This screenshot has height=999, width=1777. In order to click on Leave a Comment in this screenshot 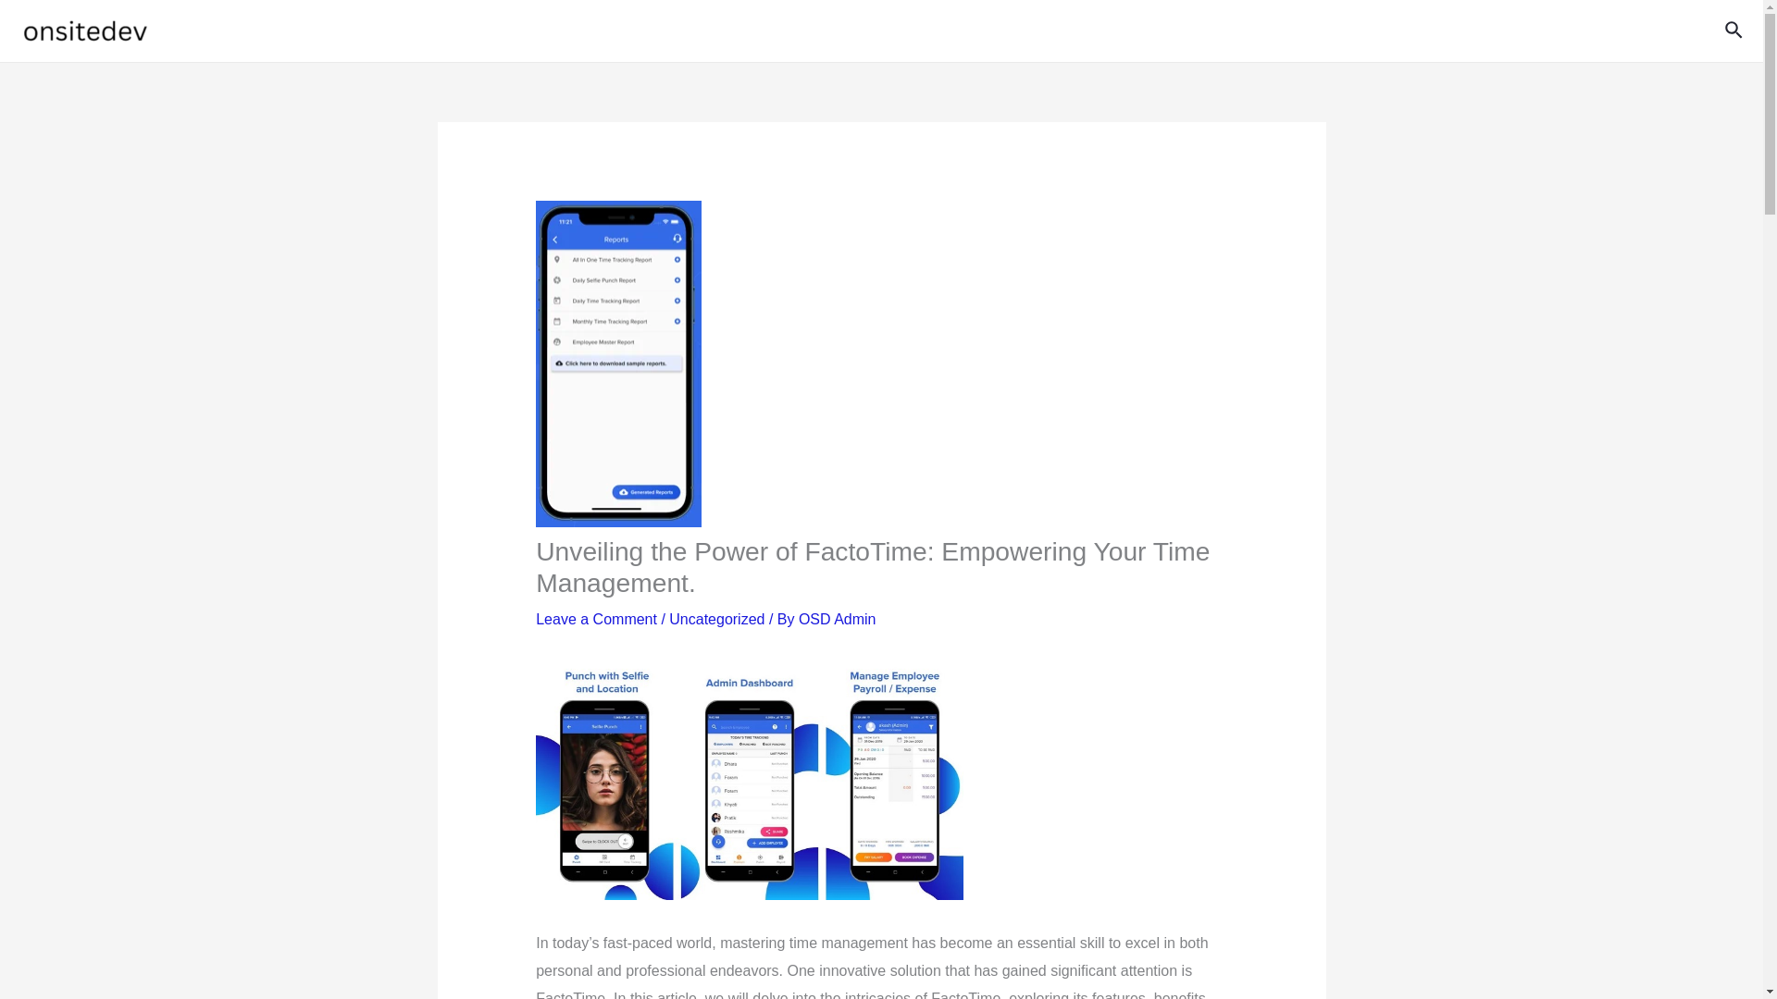, I will do `click(596, 619)`.